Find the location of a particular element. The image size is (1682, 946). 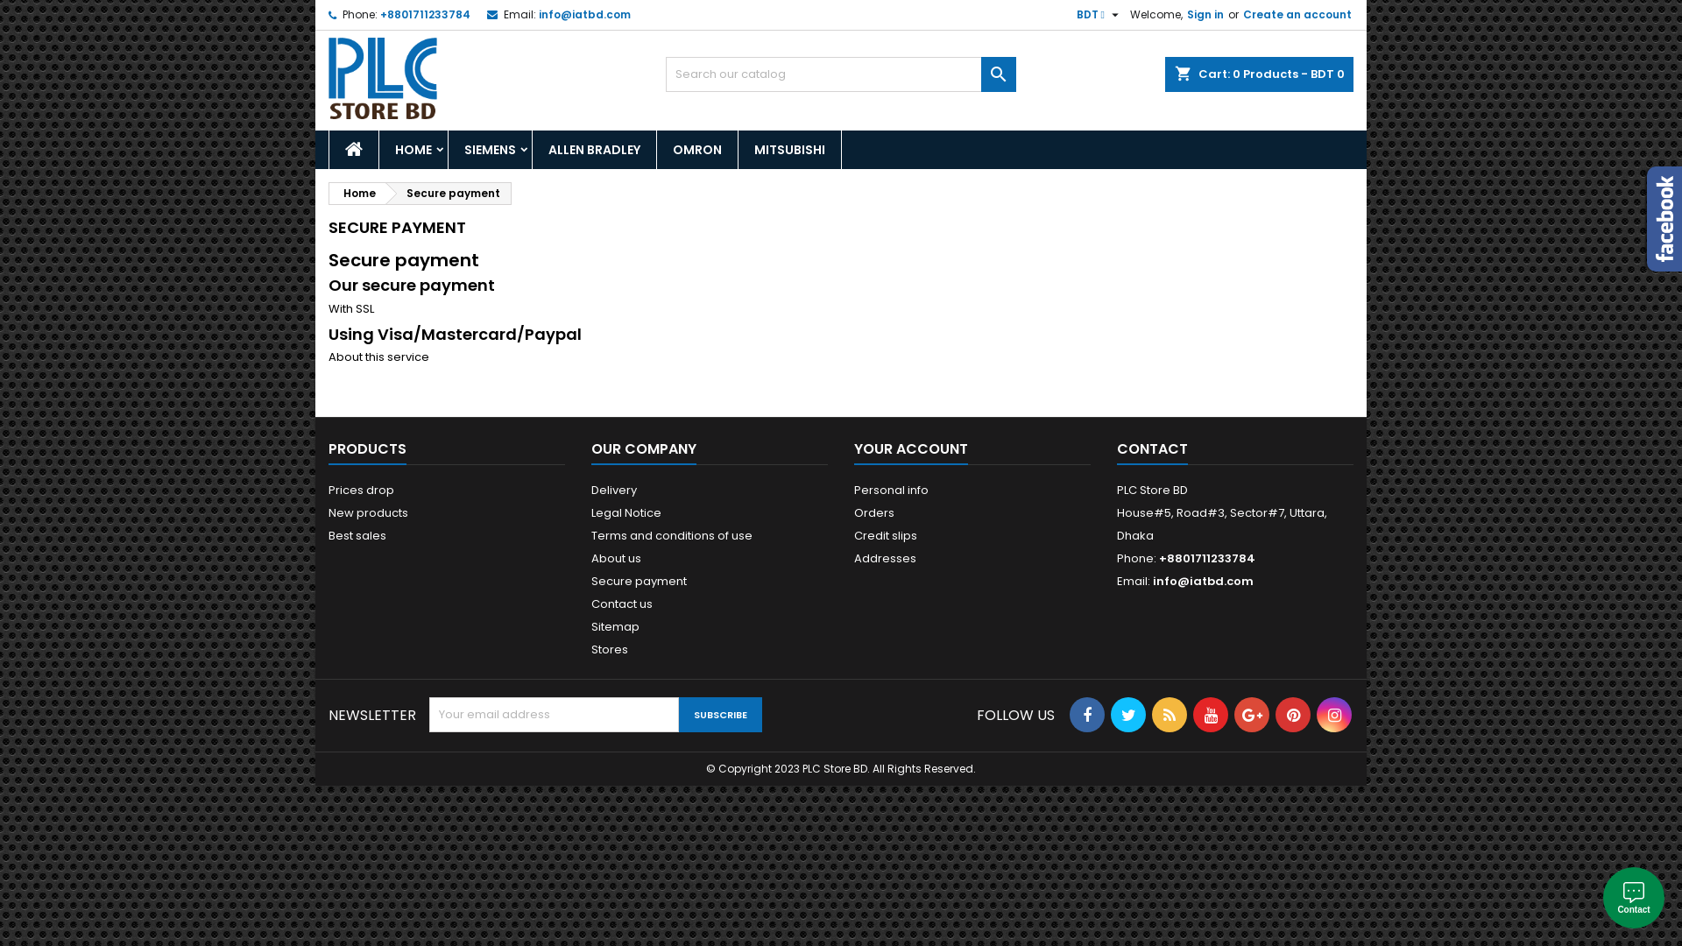

Secure payment is located at coordinates (449, 194).